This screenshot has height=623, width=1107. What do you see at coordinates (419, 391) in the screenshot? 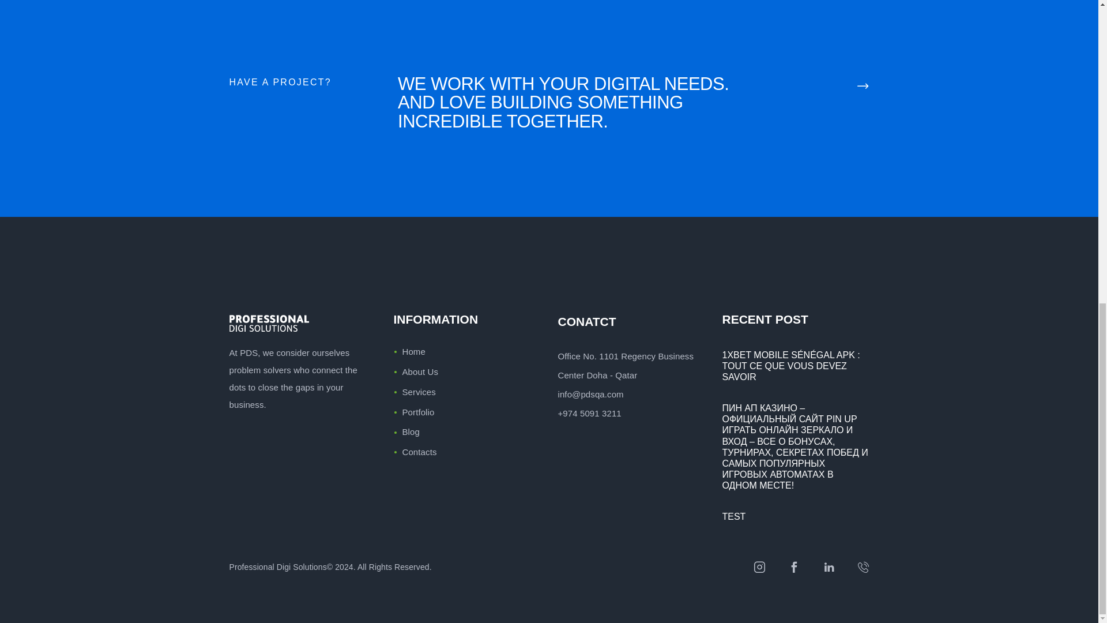
I see `Services` at bounding box center [419, 391].